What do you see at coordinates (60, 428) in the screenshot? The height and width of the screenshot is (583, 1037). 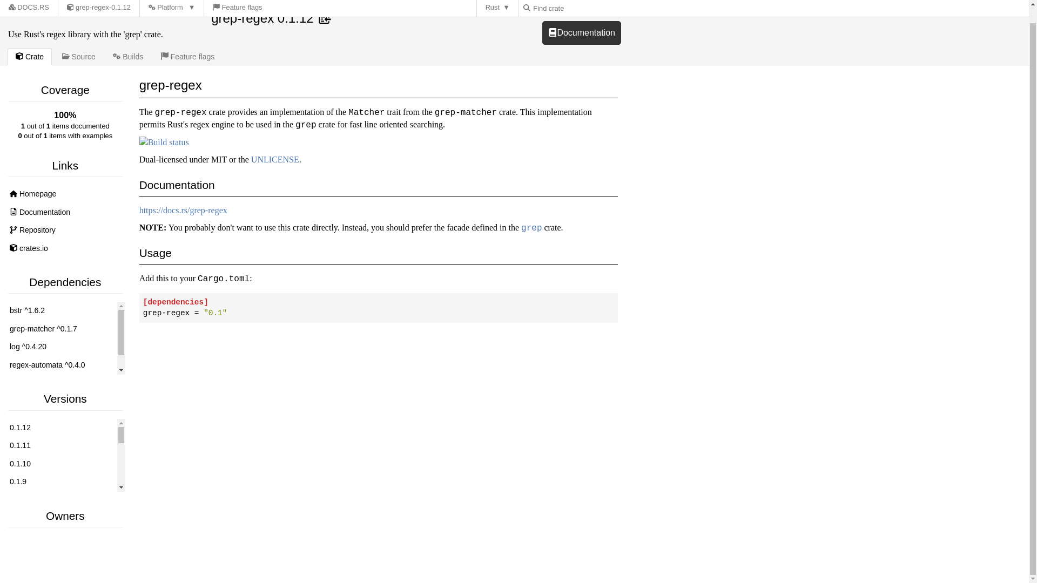 I see `0.1.12` at bounding box center [60, 428].